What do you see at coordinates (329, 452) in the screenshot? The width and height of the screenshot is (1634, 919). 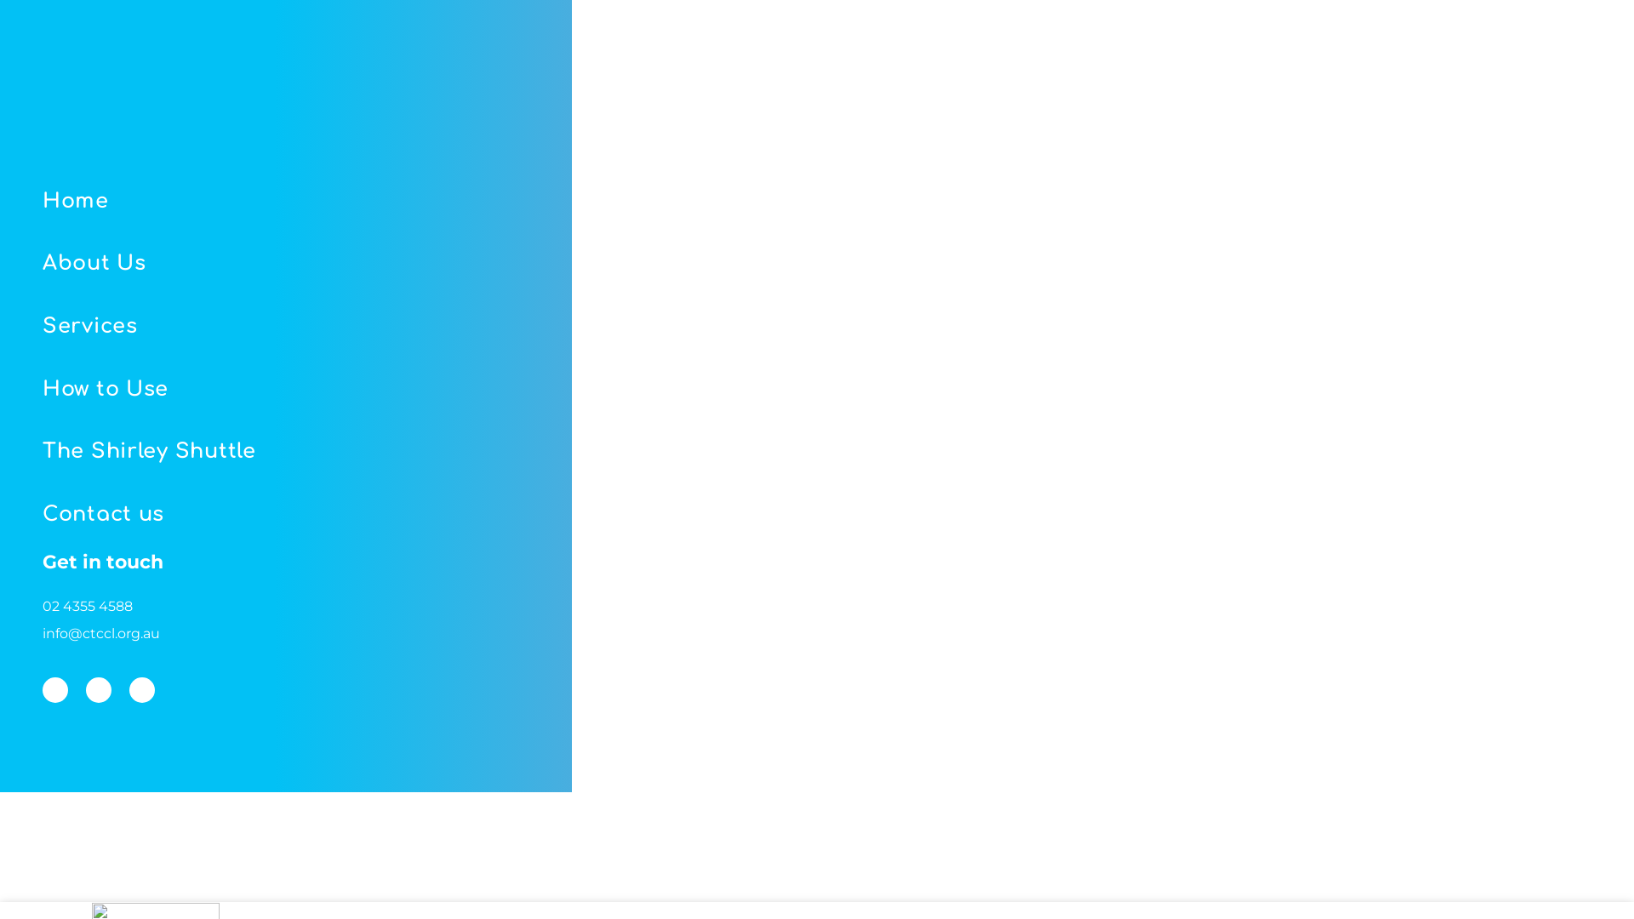 I see `The Shirley Shuttle` at bounding box center [329, 452].